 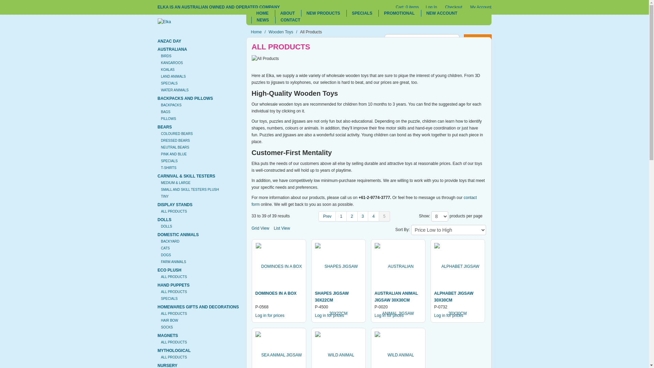 I want to click on KANGAROOS, so click(x=172, y=63).